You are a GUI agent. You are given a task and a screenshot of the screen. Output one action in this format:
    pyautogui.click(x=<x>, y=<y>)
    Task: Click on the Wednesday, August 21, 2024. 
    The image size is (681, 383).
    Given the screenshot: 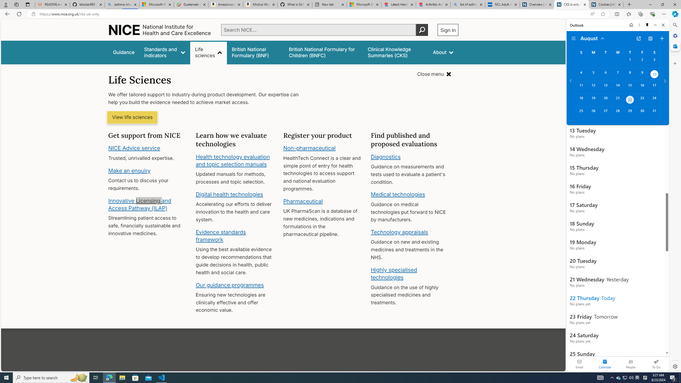 What is the action you would take?
    pyautogui.click(x=617, y=100)
    